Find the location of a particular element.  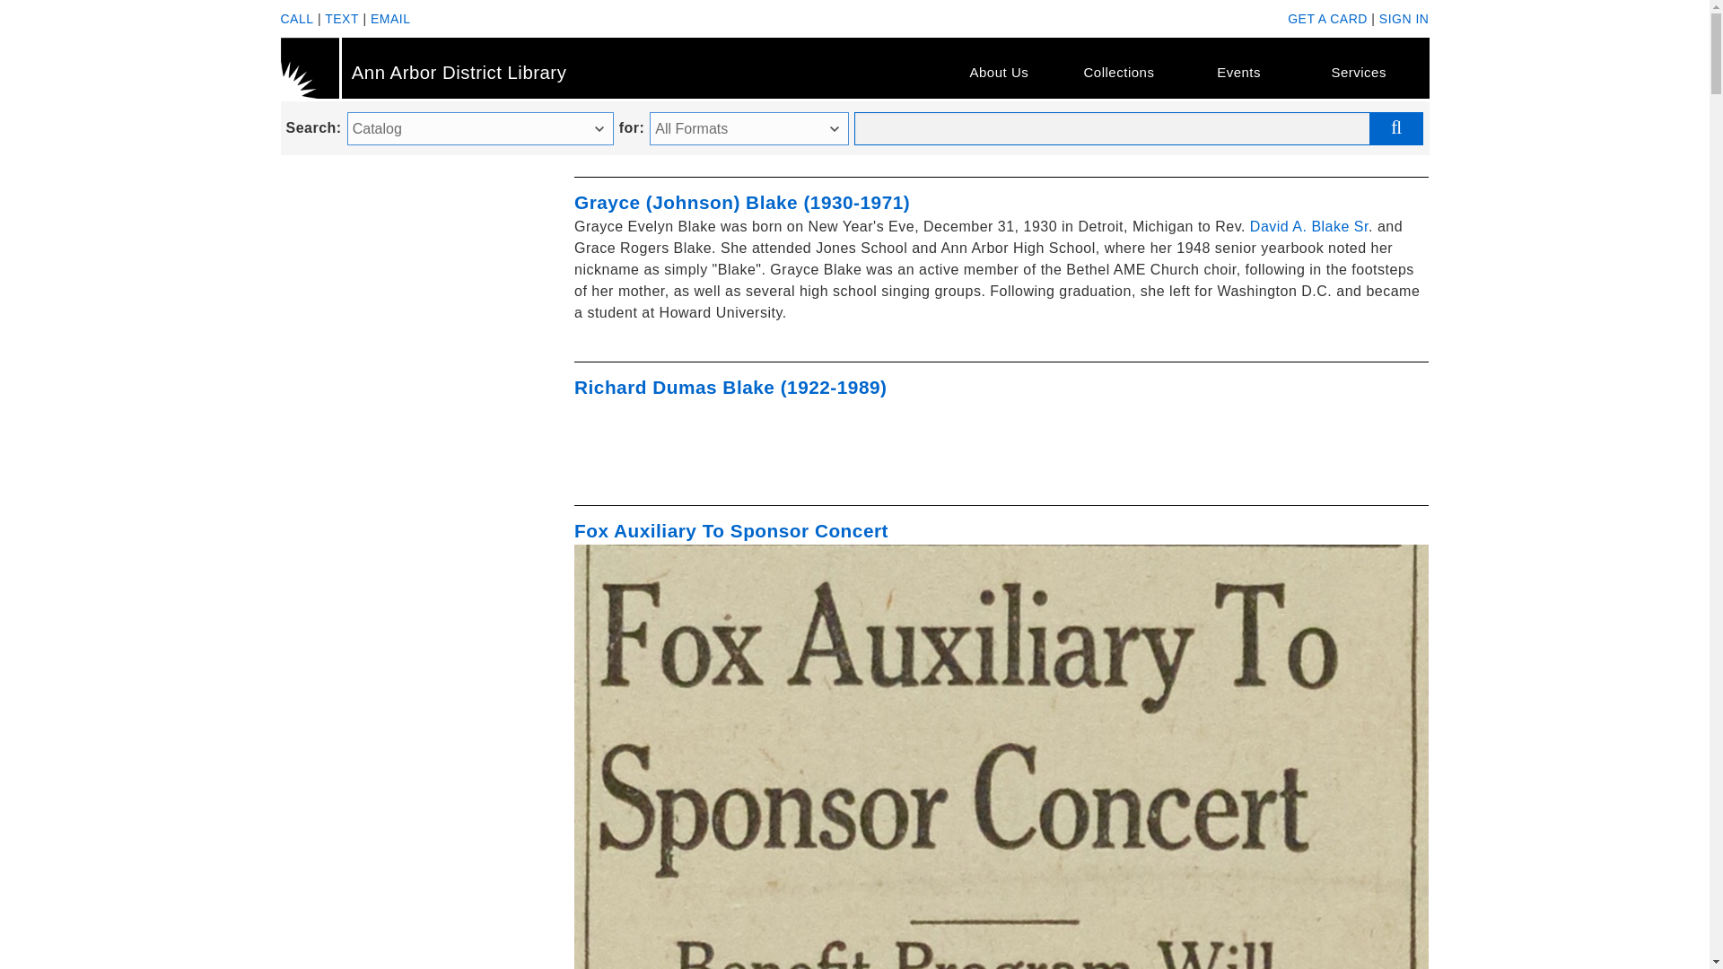

SIGN IN is located at coordinates (1404, 18).